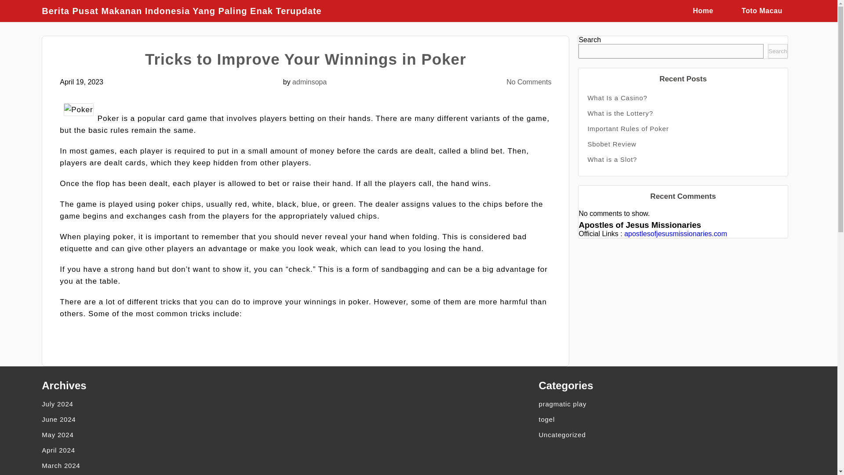  What do you see at coordinates (683, 98) in the screenshot?
I see `What Is a Casino?` at bounding box center [683, 98].